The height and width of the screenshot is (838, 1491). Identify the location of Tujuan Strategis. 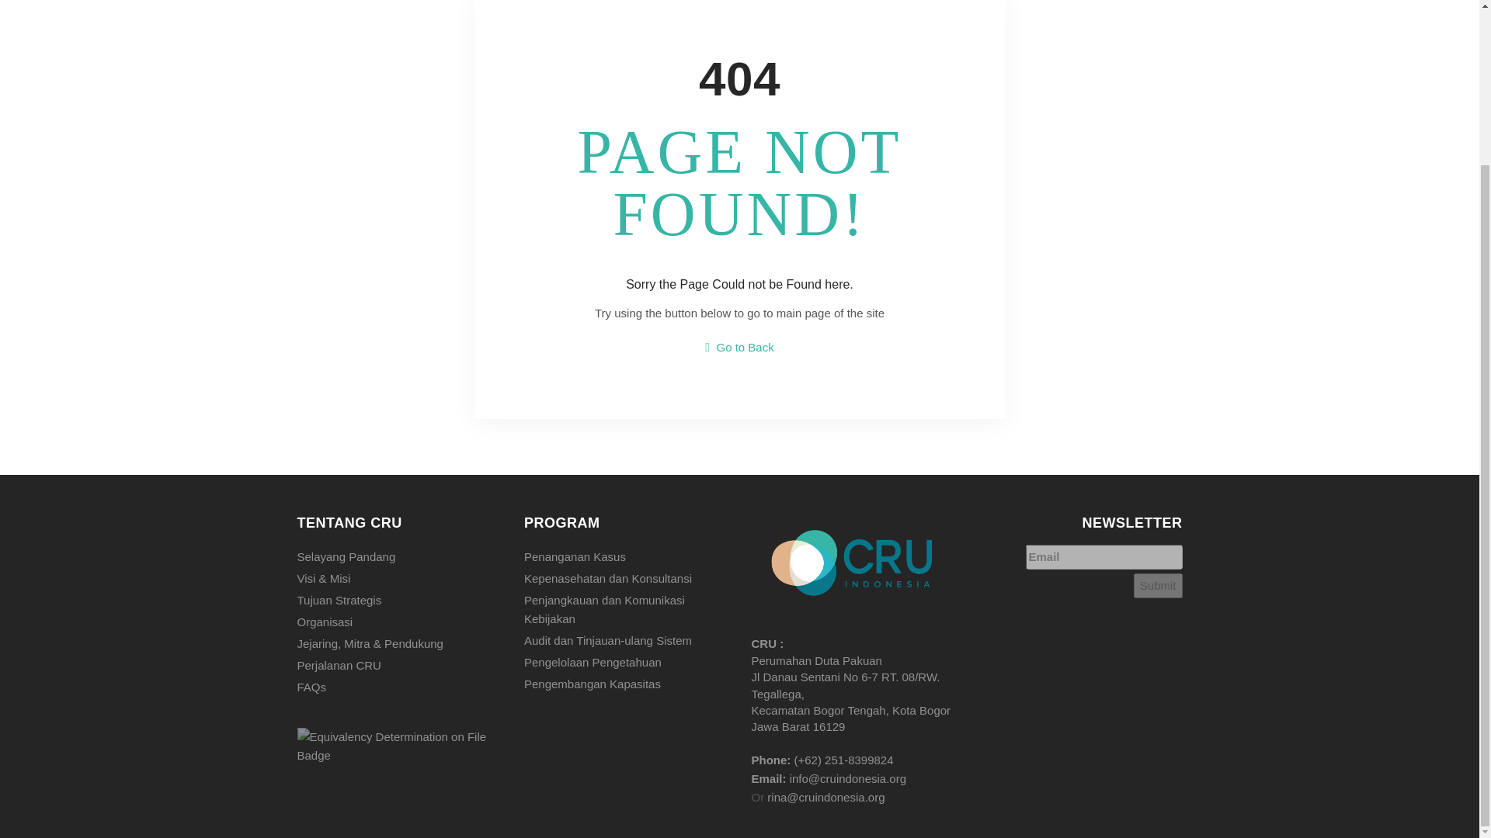
(399, 599).